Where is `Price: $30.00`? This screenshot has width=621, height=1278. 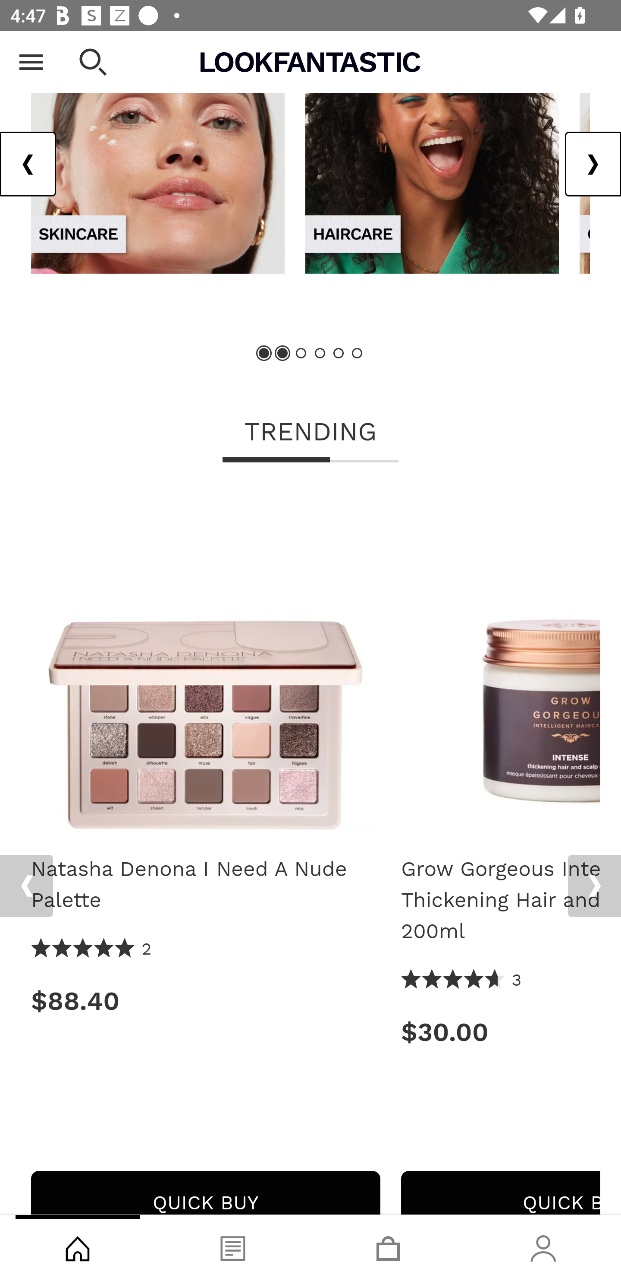
Price: $30.00 is located at coordinates (501, 1033).